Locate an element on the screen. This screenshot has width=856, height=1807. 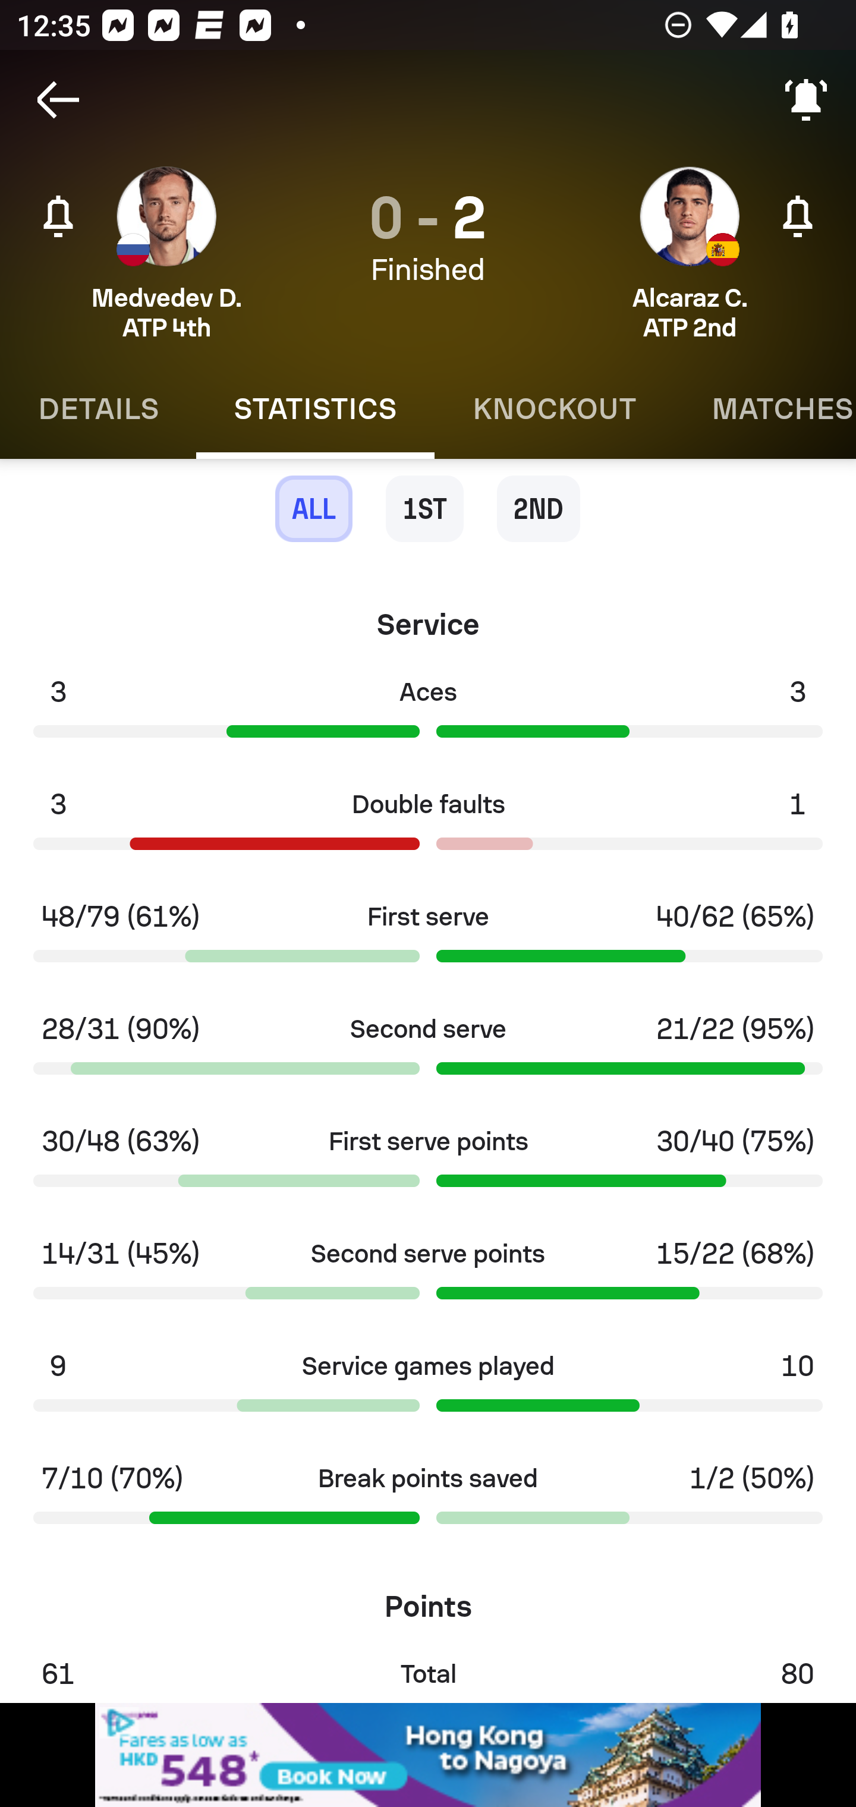
Navigate up is located at coordinates (58, 100).